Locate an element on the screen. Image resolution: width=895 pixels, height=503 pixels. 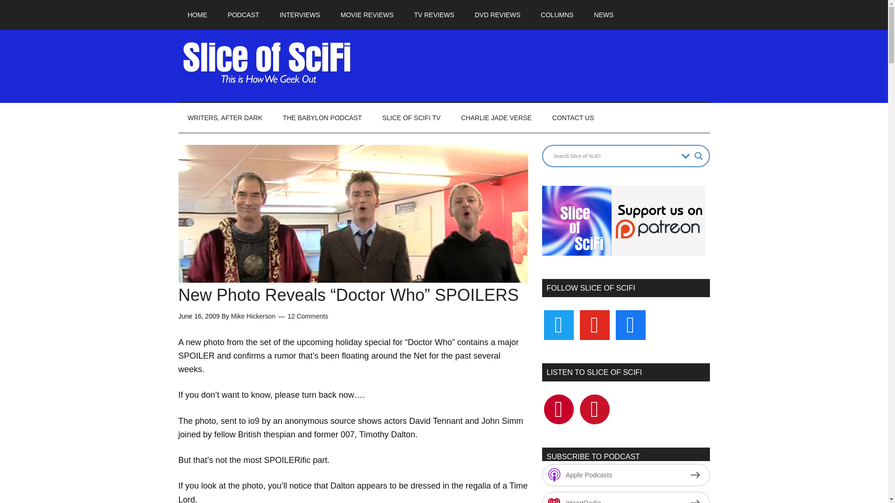
Subscribe on iHeartRadio is located at coordinates (626, 497).